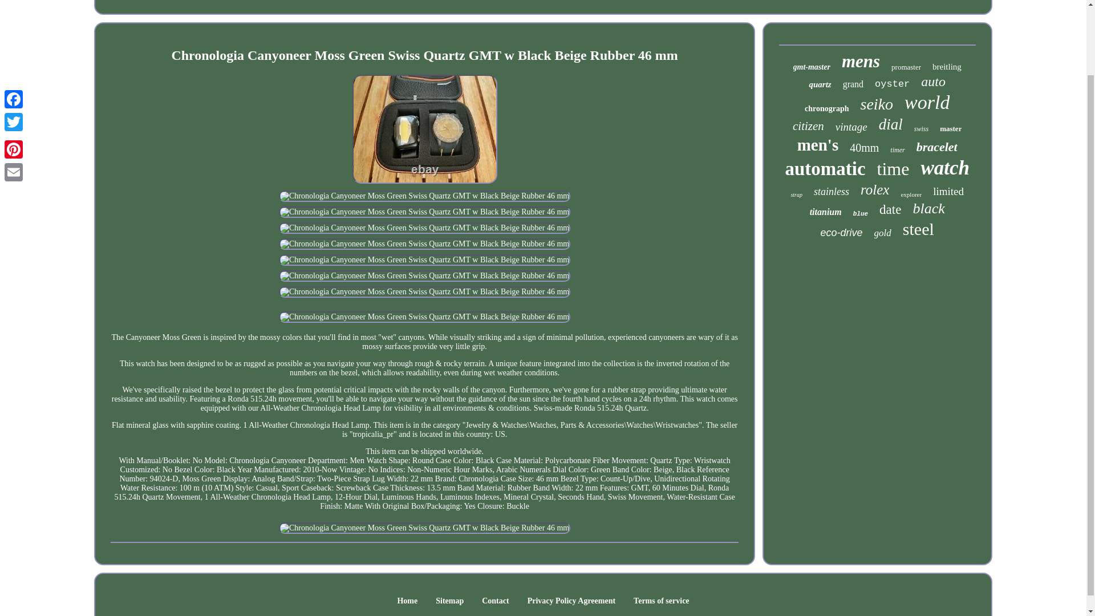 The image size is (1095, 616). I want to click on world, so click(926, 102).